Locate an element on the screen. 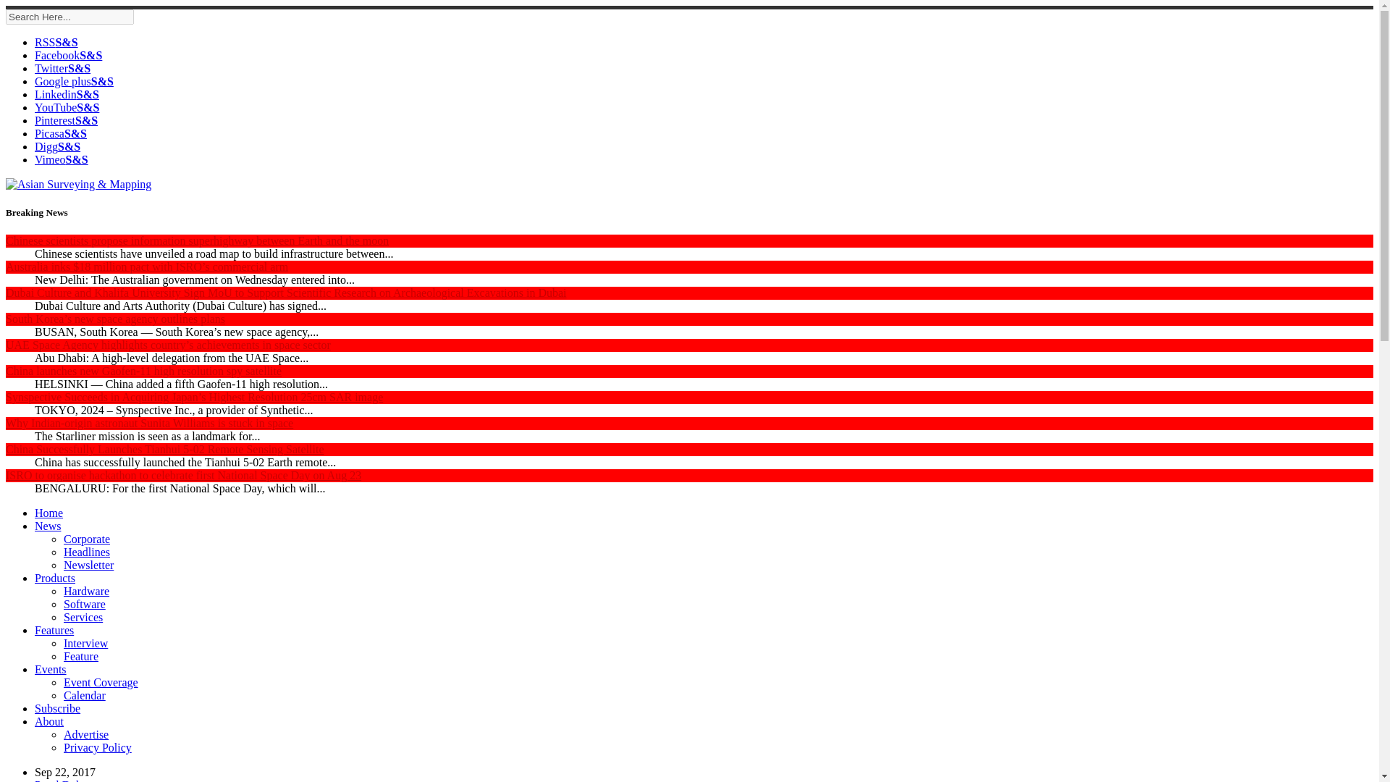 Image resolution: width=1390 pixels, height=782 pixels. Events is located at coordinates (51, 669).